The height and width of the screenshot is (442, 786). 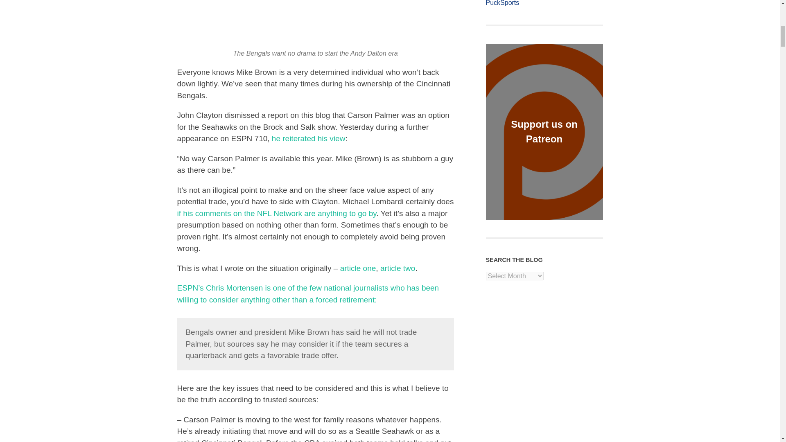 What do you see at coordinates (313, 23) in the screenshot?
I see `Andy Dalton` at bounding box center [313, 23].